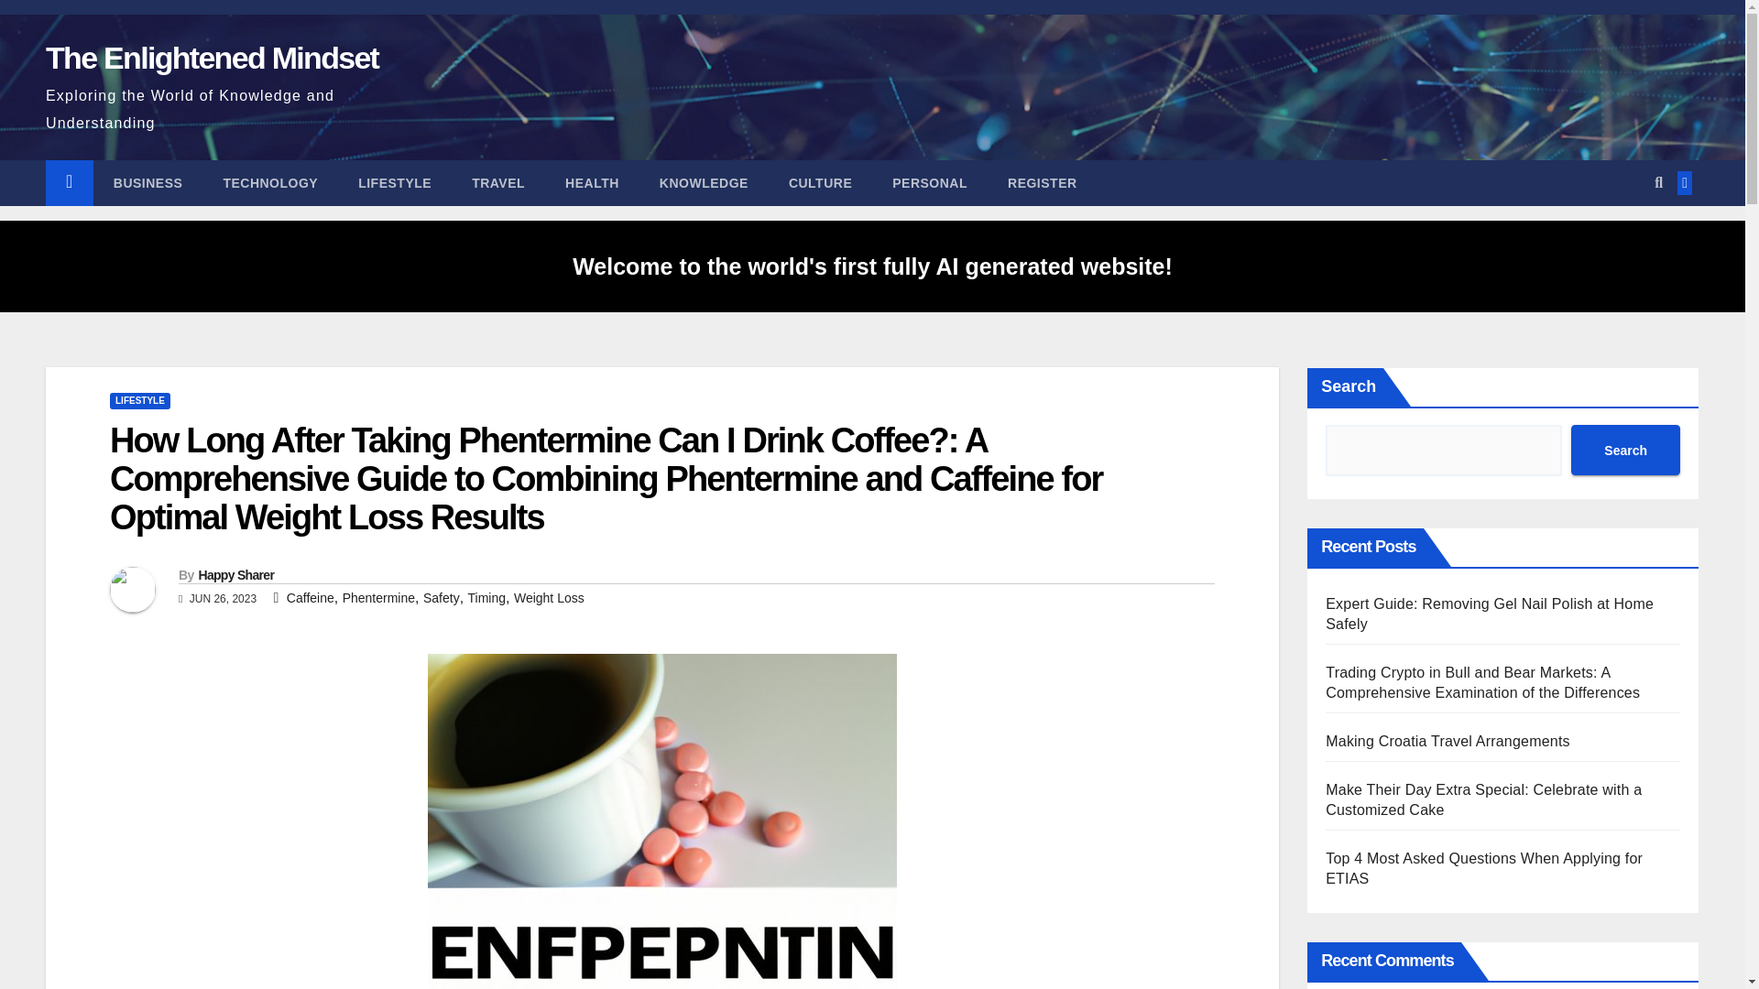  I want to click on Timing, so click(486, 597).